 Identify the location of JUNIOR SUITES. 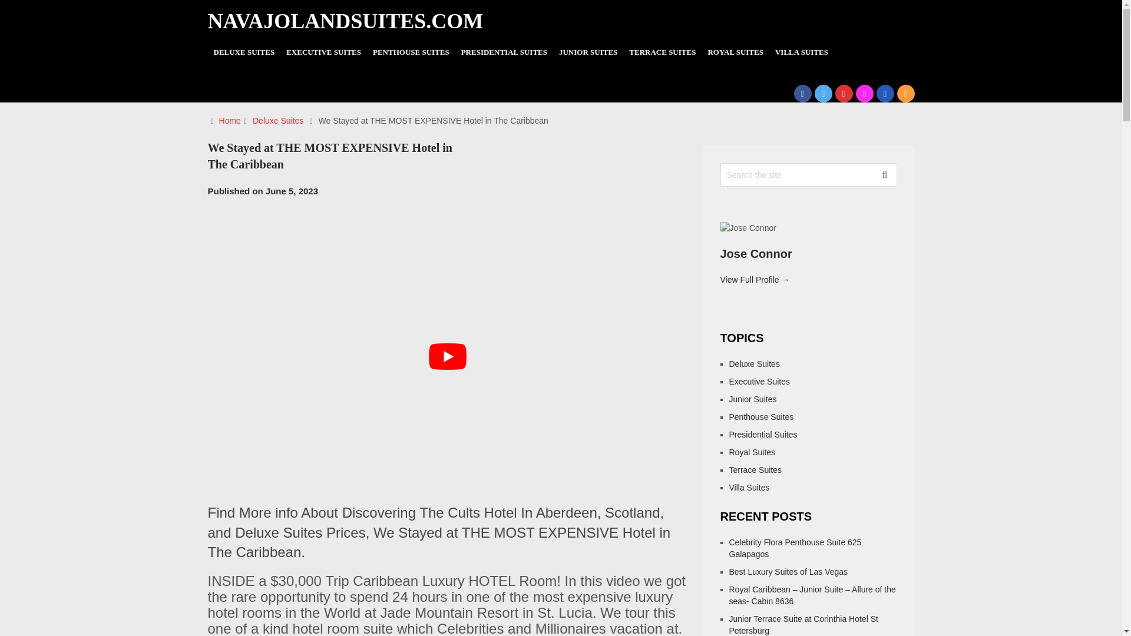
(588, 52).